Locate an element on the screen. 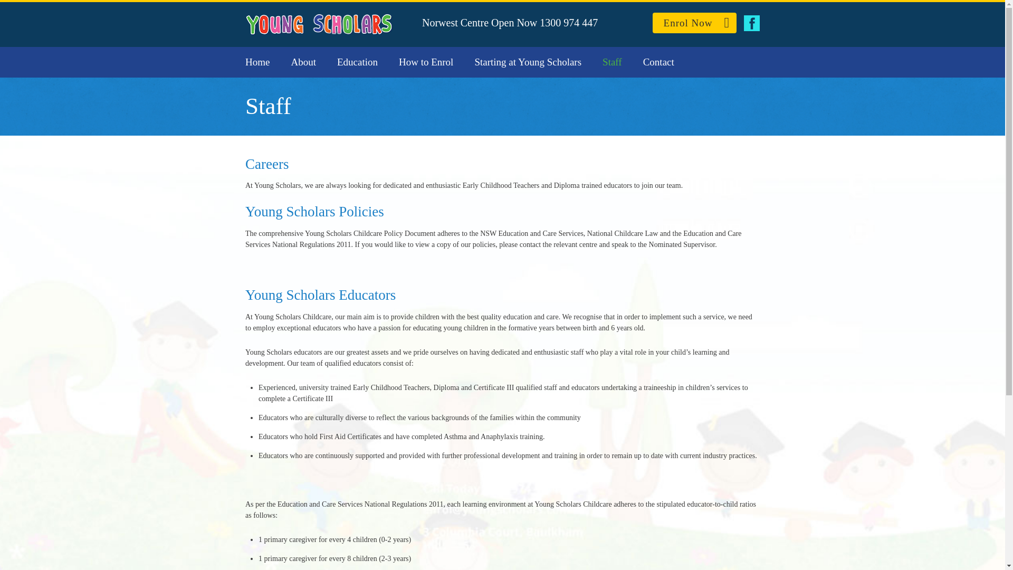 The image size is (1013, 570). 1300 974 447 is located at coordinates (569, 23).